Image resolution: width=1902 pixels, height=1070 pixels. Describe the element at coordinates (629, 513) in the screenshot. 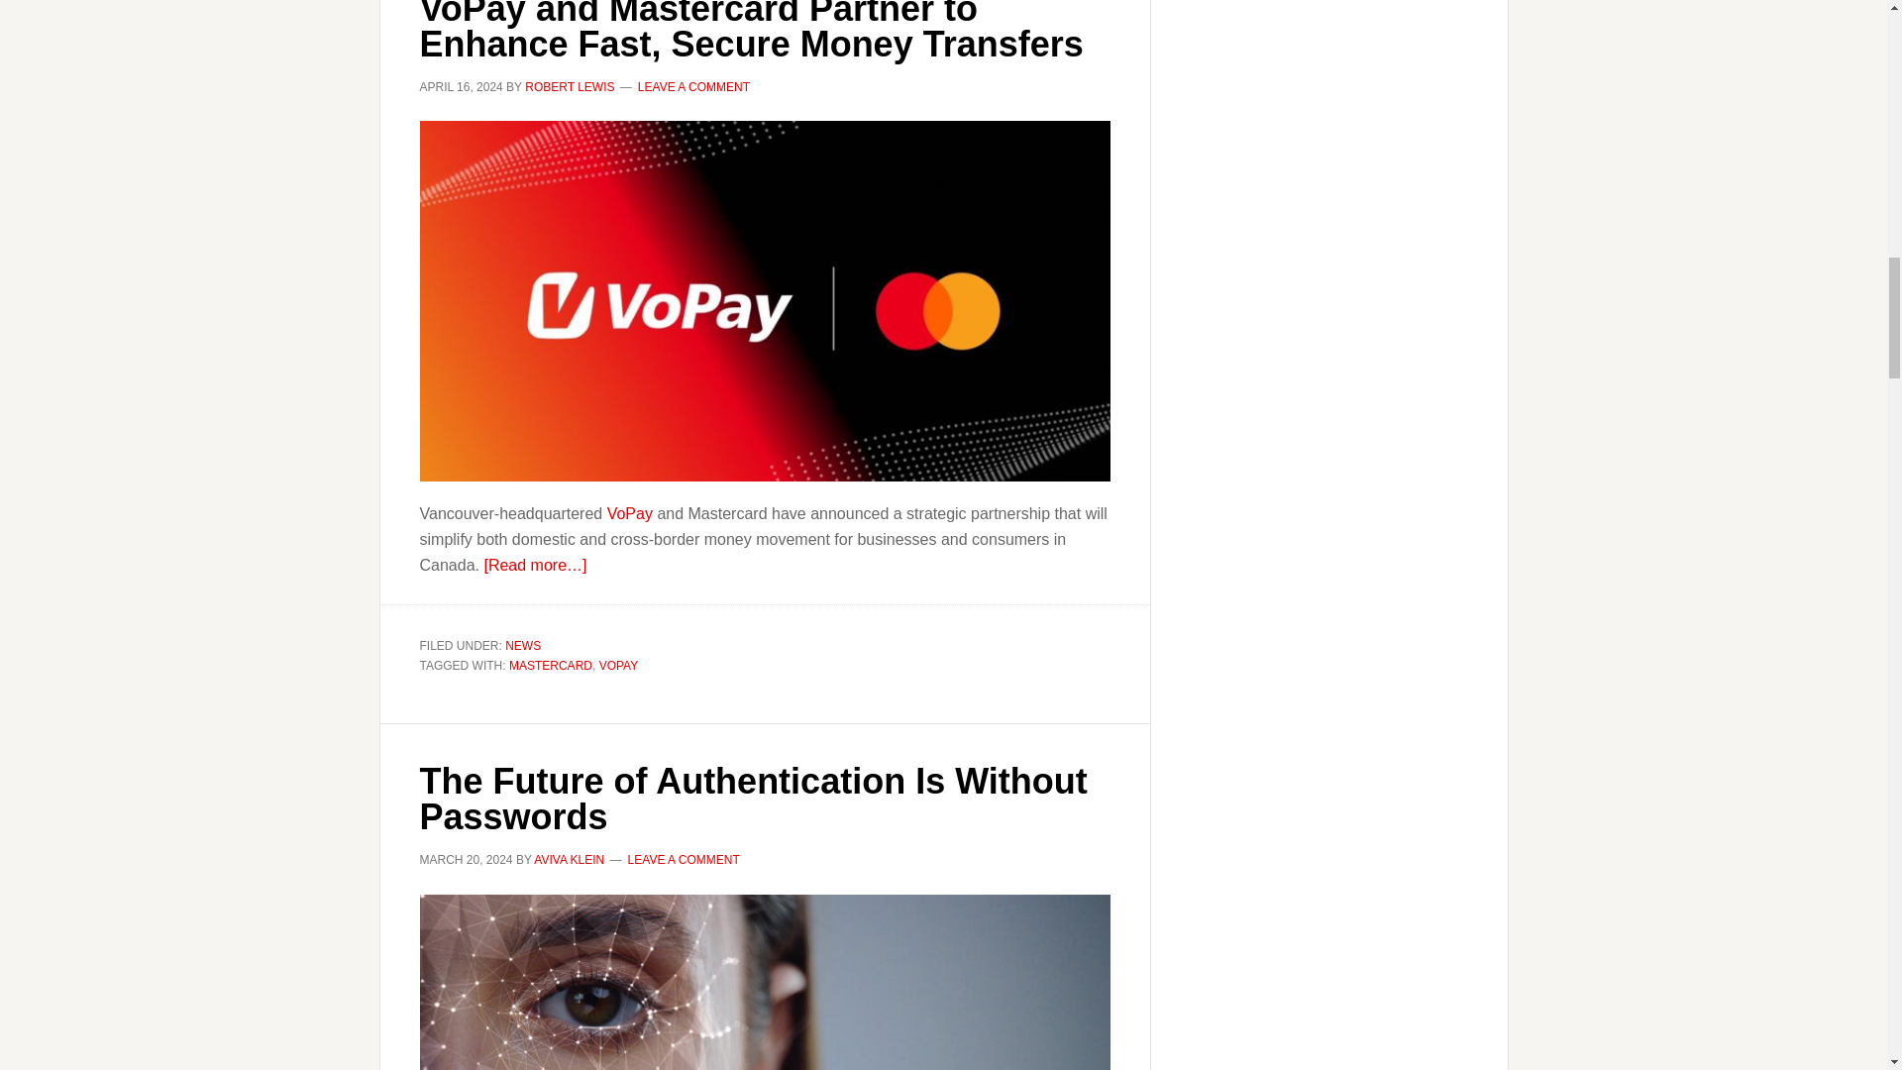

I see `VoPay` at that location.